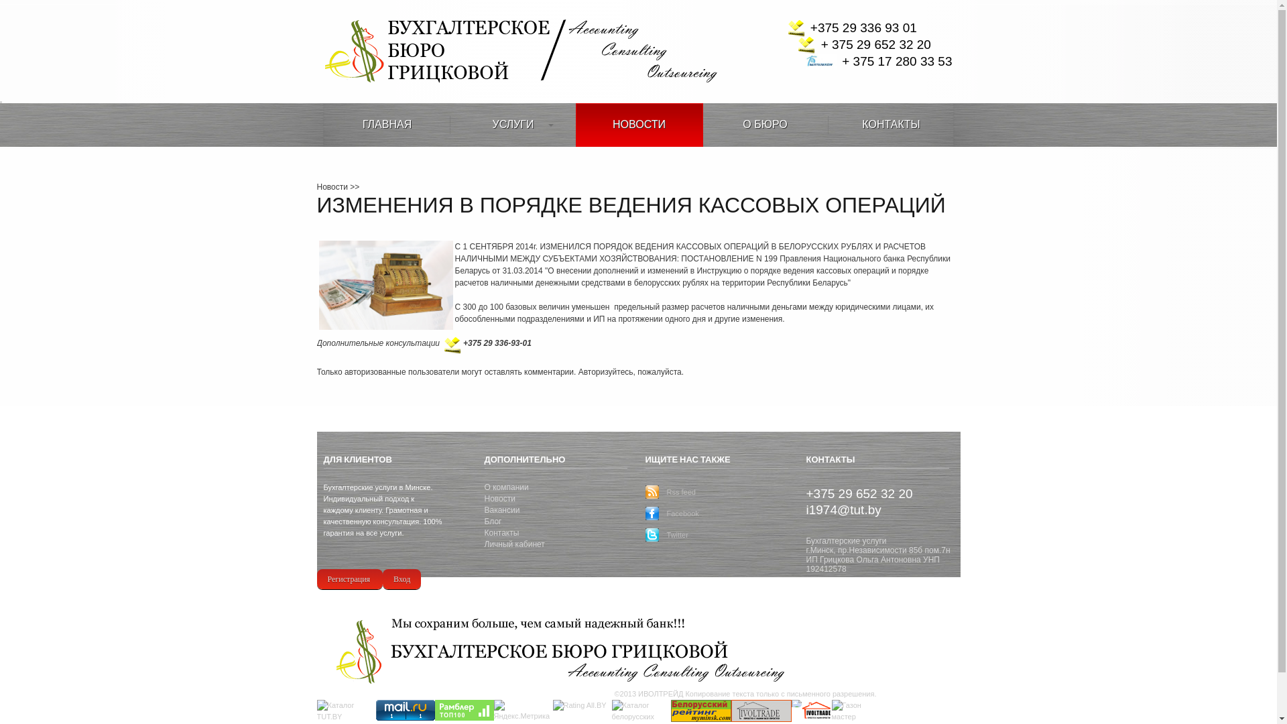 This screenshot has width=1287, height=724. I want to click on Rss feed, so click(681, 492).